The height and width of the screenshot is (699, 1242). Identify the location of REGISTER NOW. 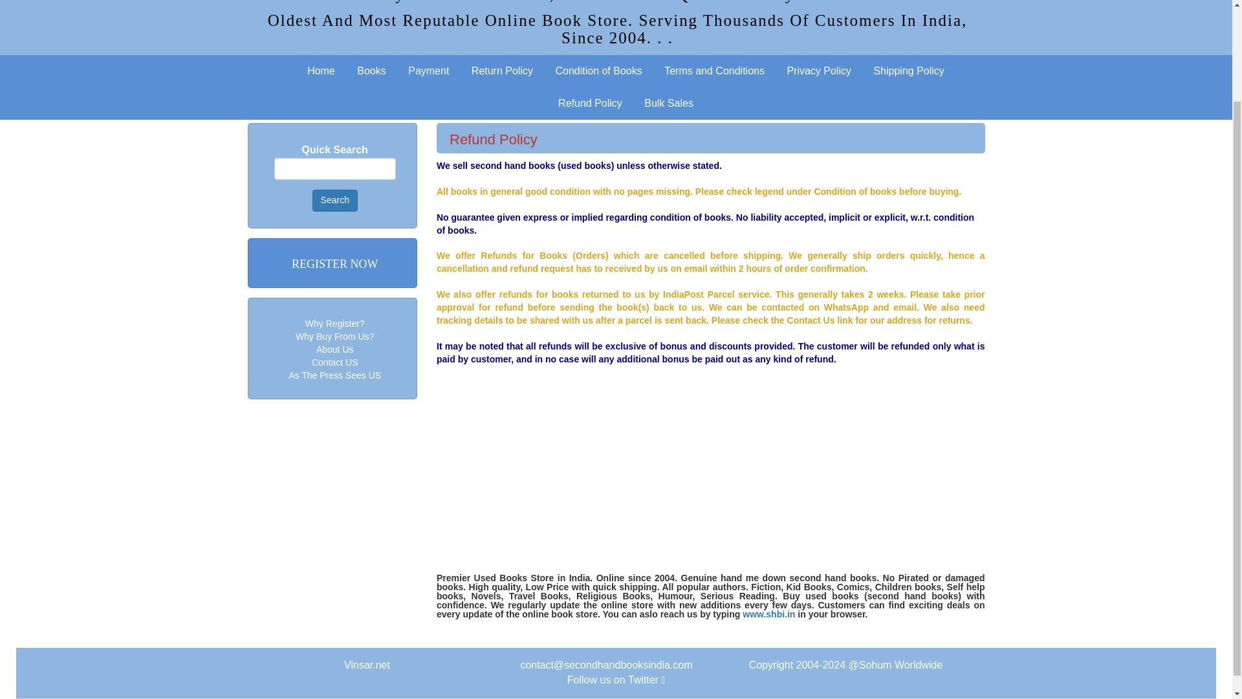
(335, 264).